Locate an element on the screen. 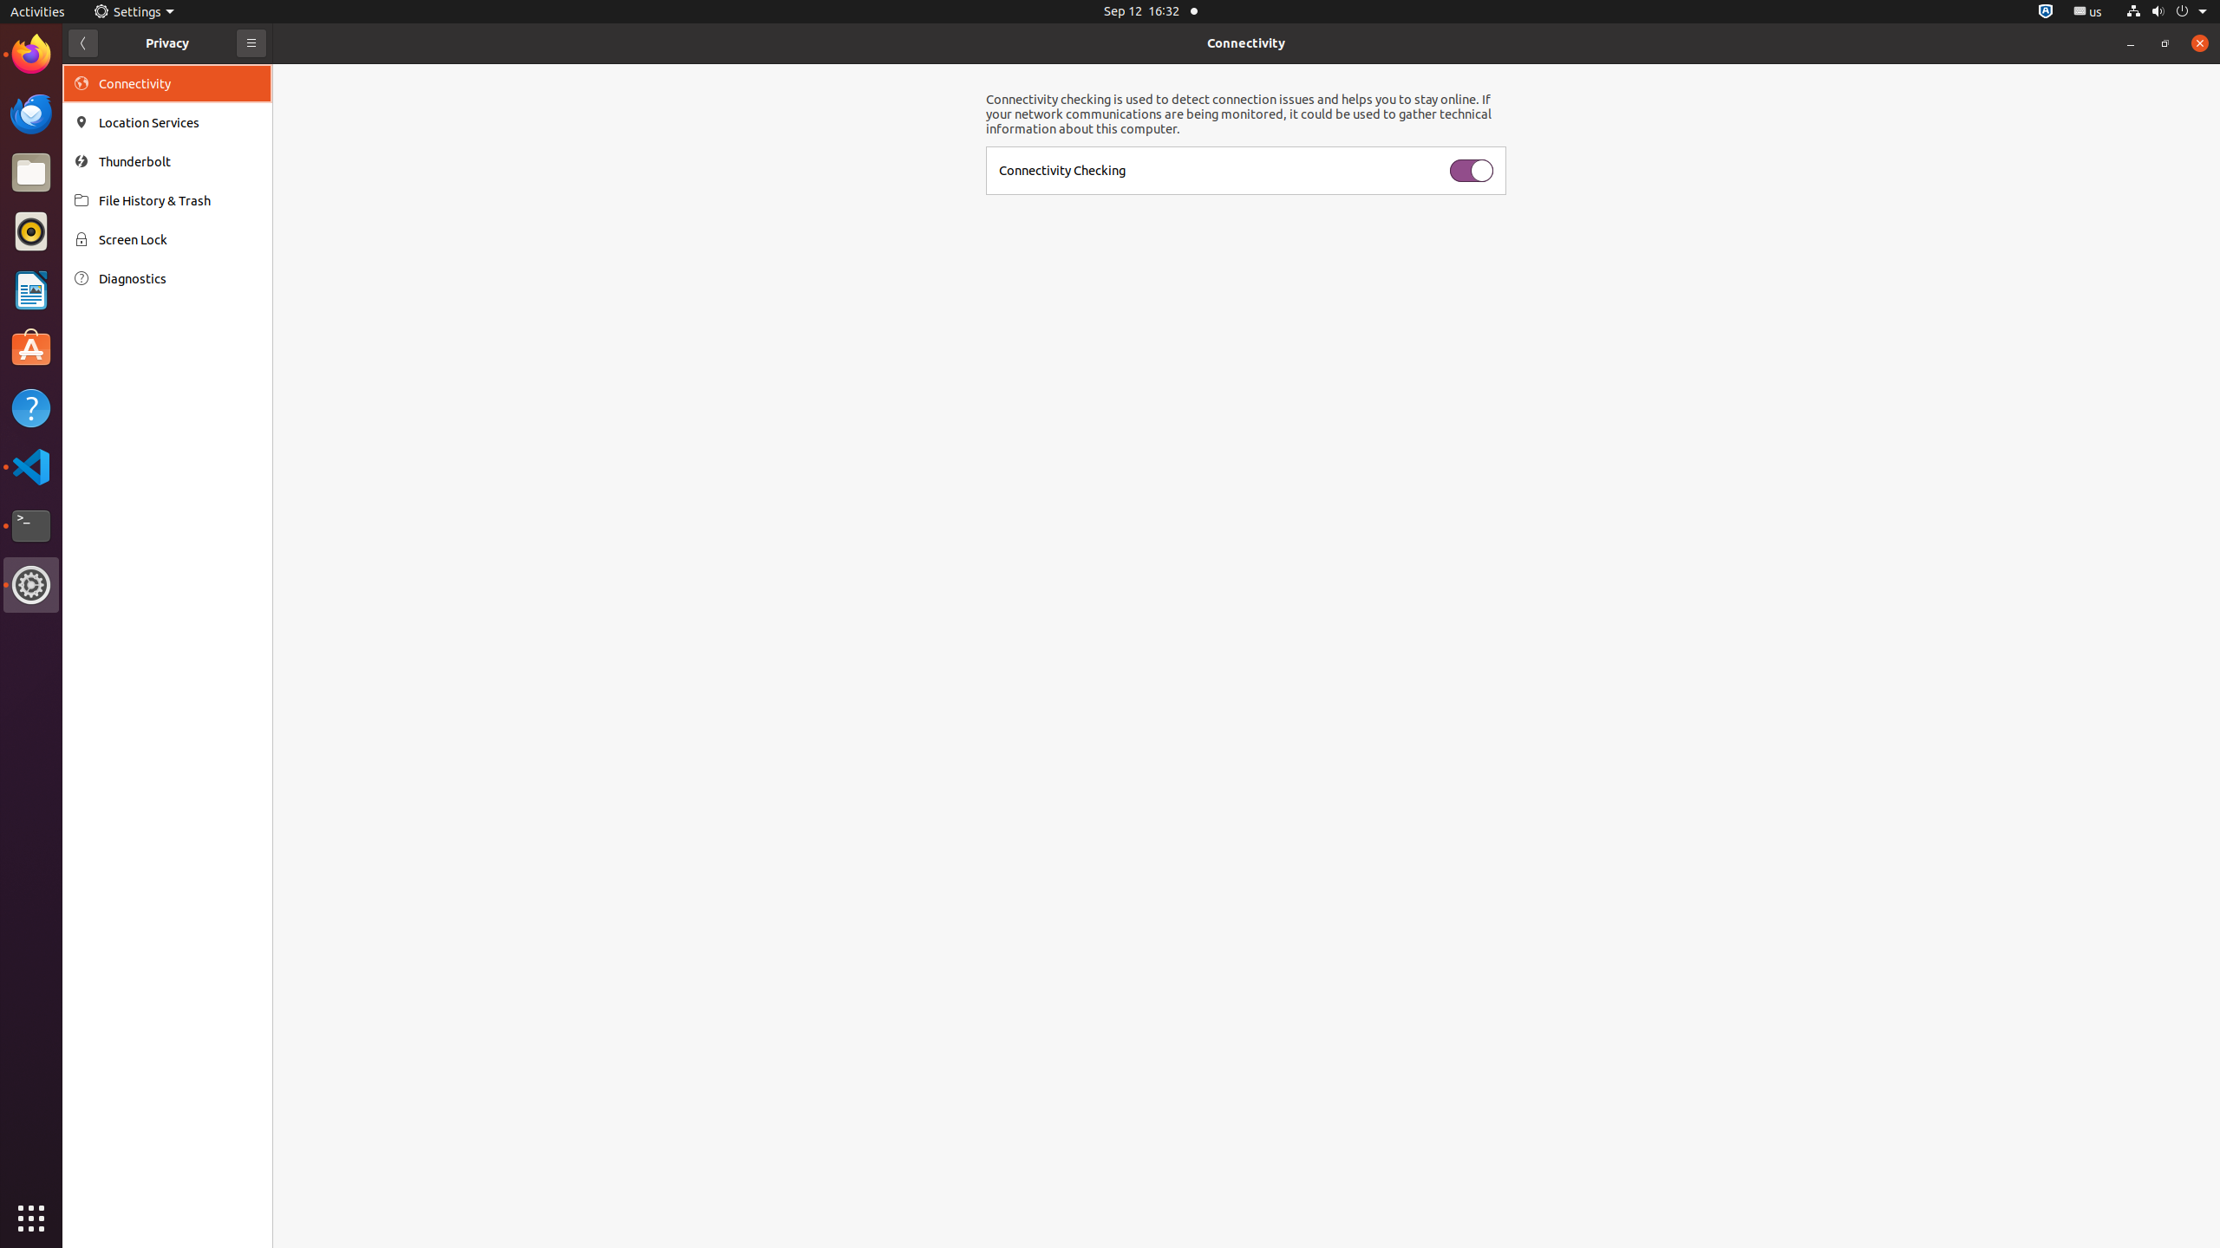 Image resolution: width=2220 pixels, height=1248 pixels. Restore is located at coordinates (2165, 43).